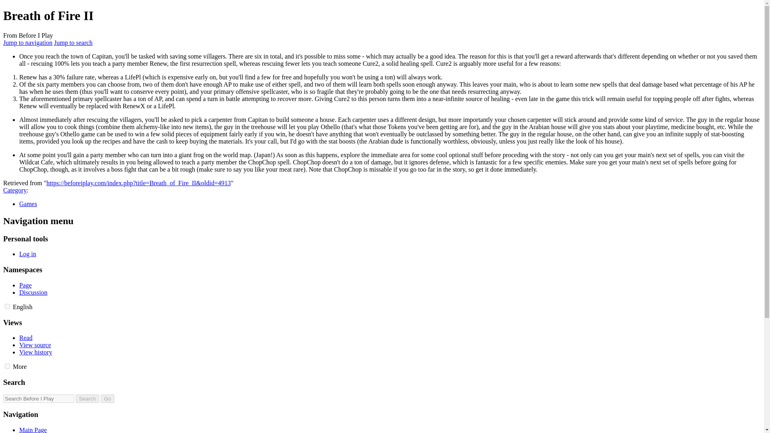 This screenshot has width=770, height=433. I want to click on Jump to navigation, so click(27, 42).